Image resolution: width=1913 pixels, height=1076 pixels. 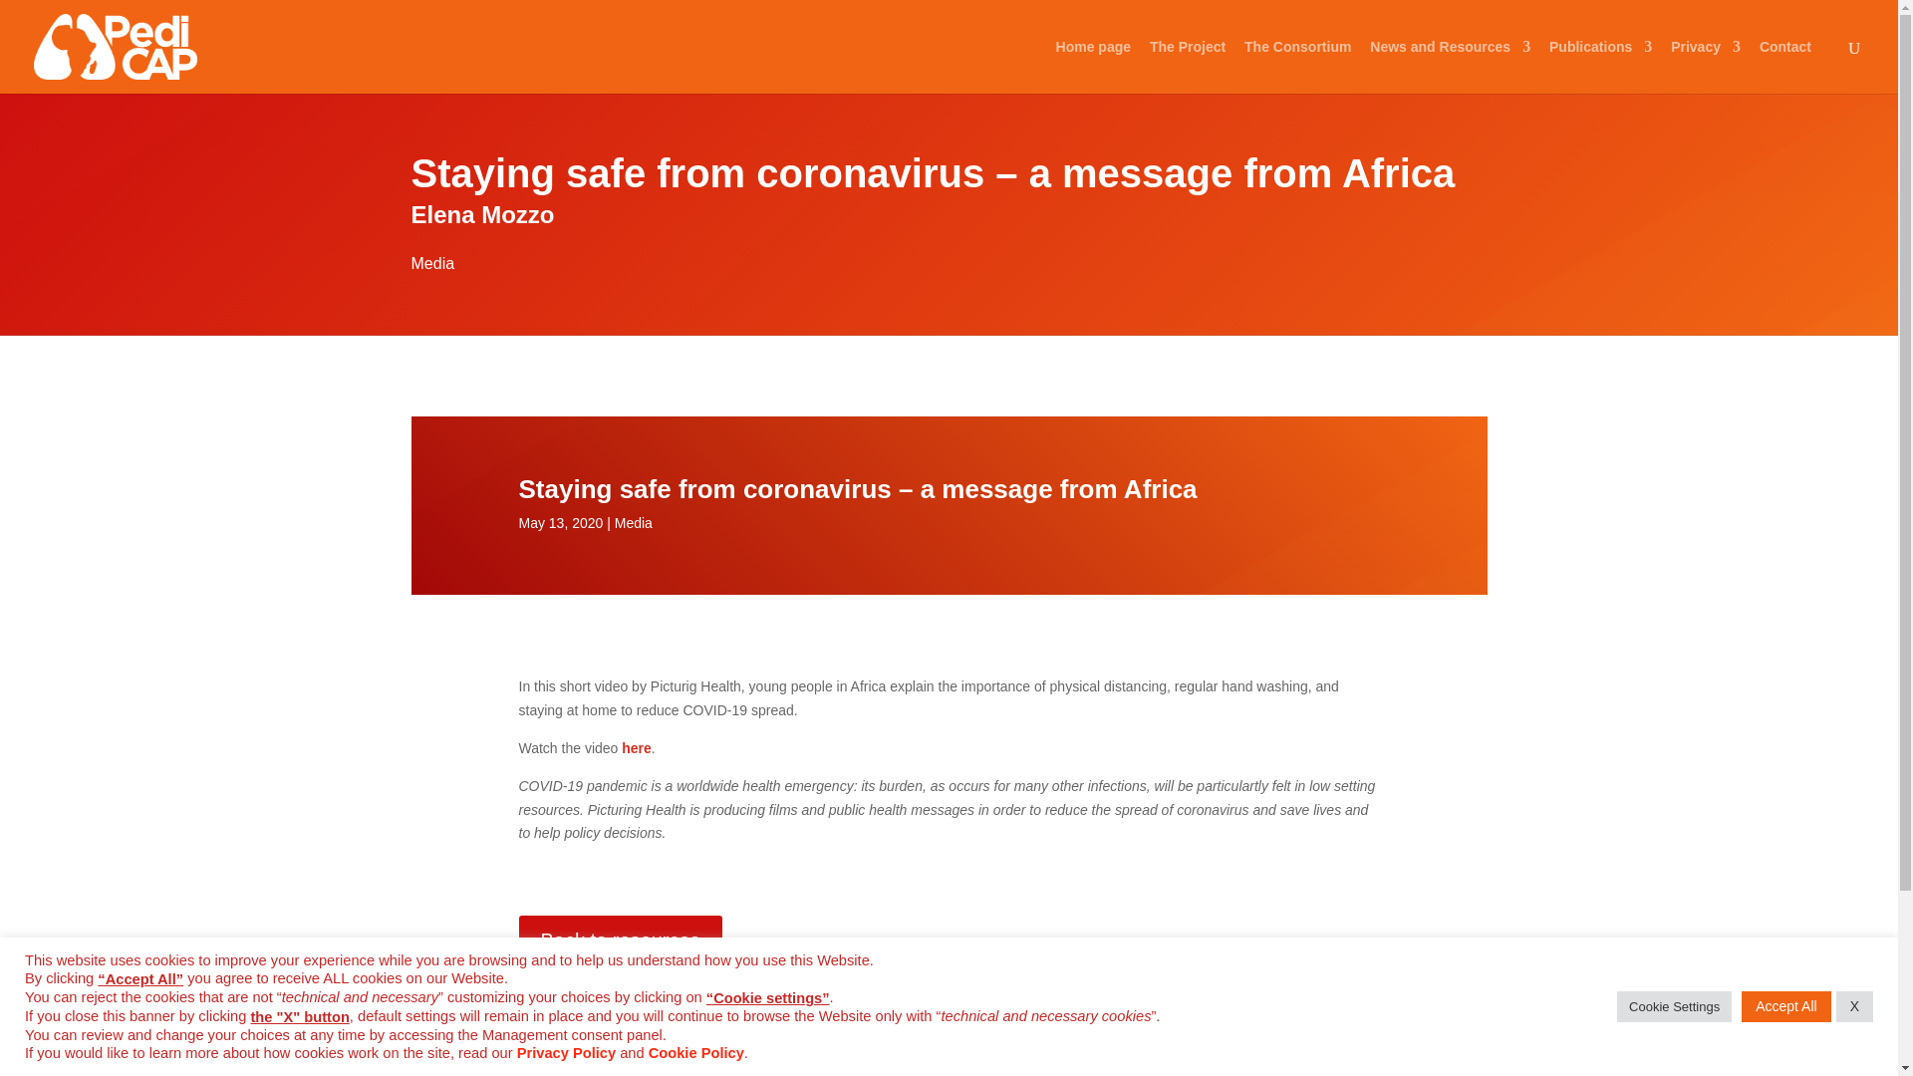 What do you see at coordinates (1854, 1006) in the screenshot?
I see `X` at bounding box center [1854, 1006].